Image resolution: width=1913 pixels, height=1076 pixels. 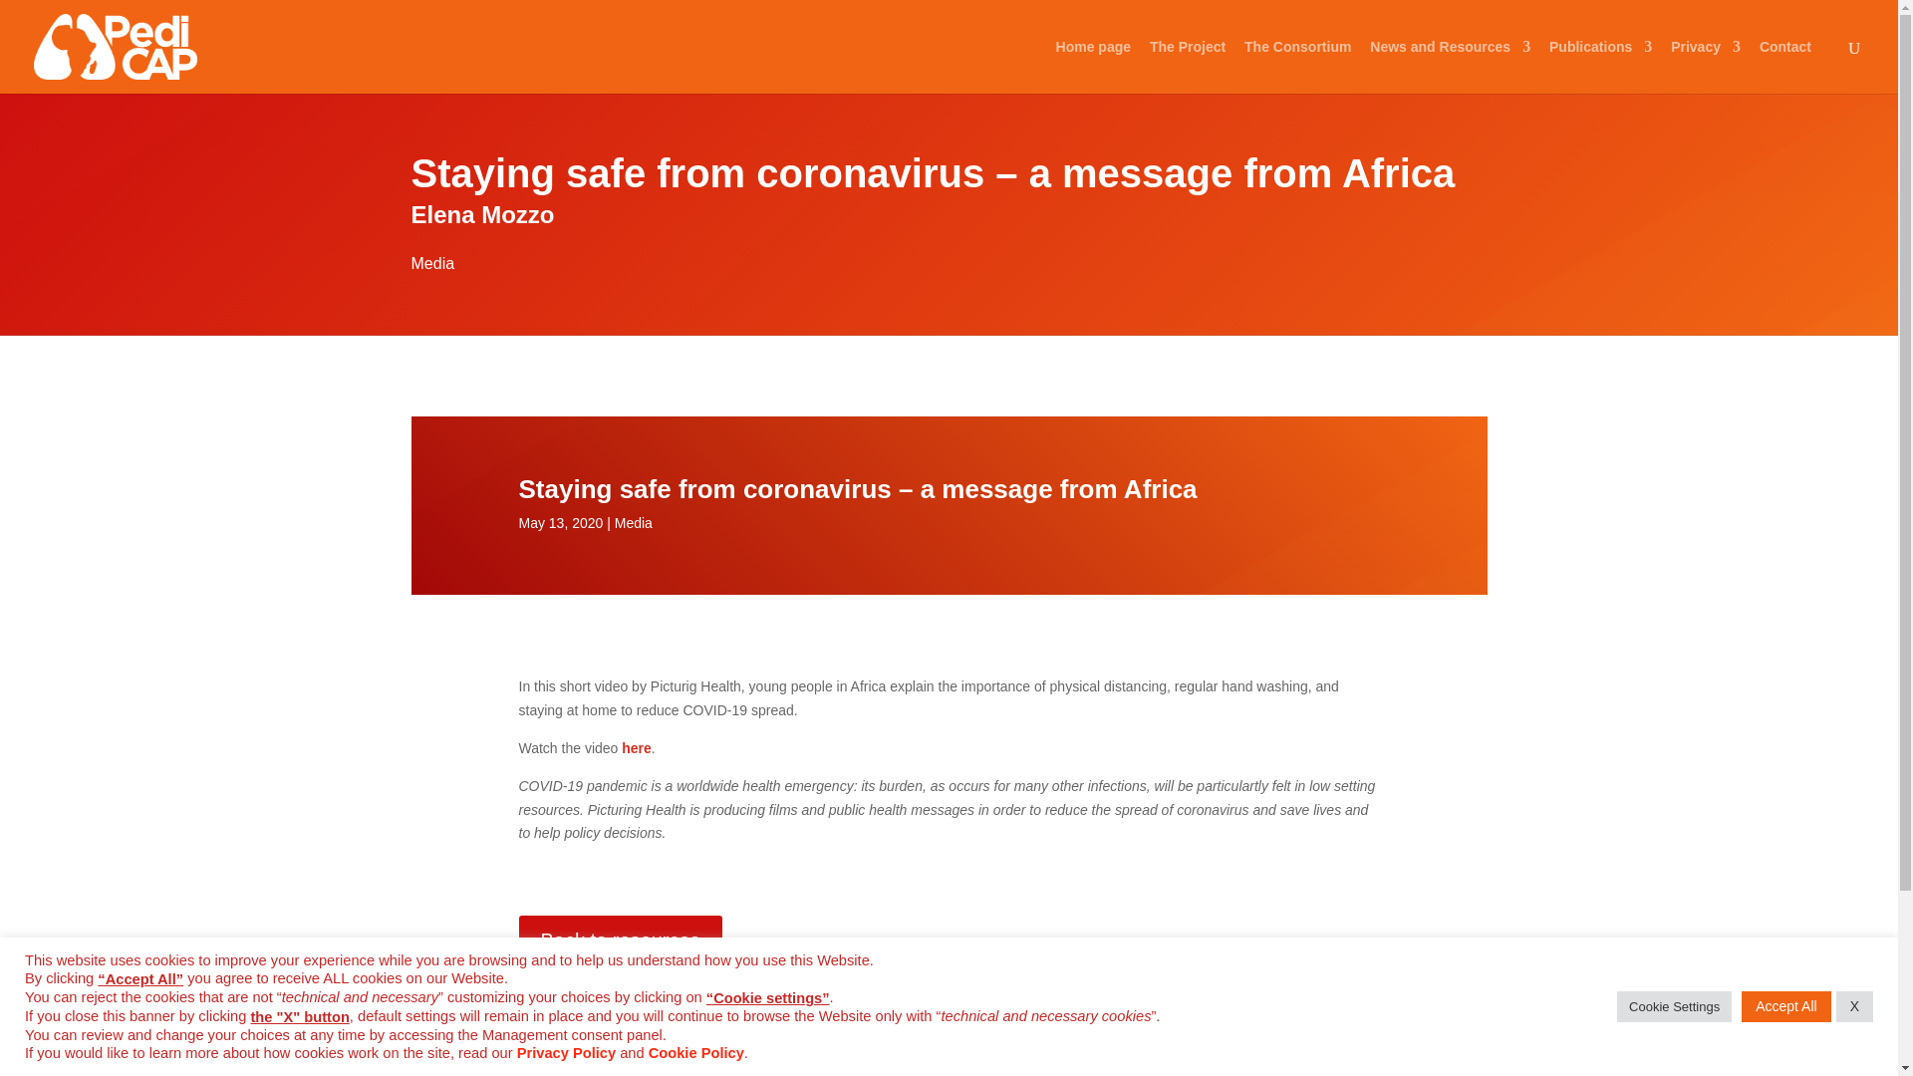 What do you see at coordinates (1854, 1006) in the screenshot?
I see `X` at bounding box center [1854, 1006].